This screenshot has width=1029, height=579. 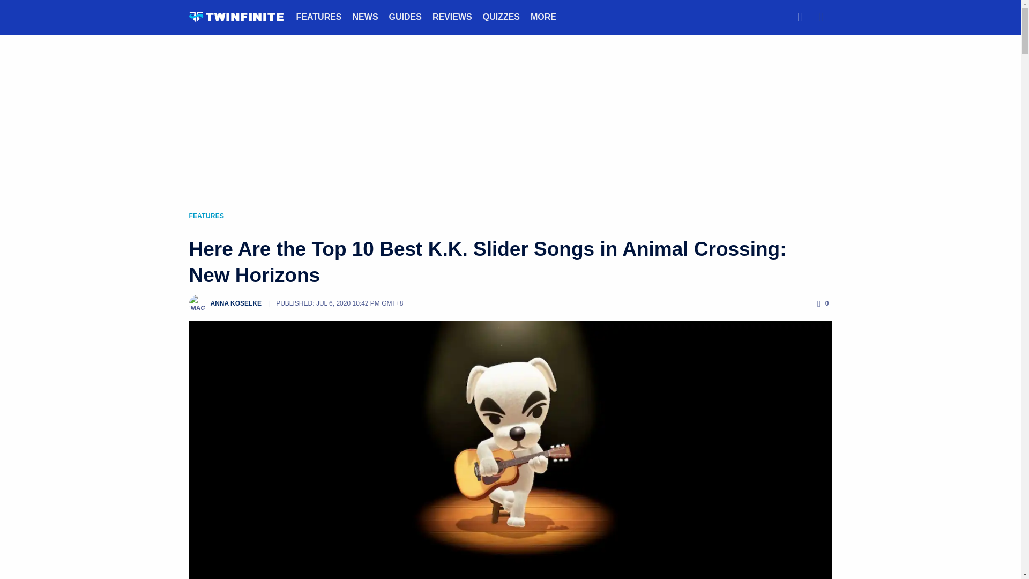 What do you see at coordinates (821, 17) in the screenshot?
I see `Dark Mode` at bounding box center [821, 17].